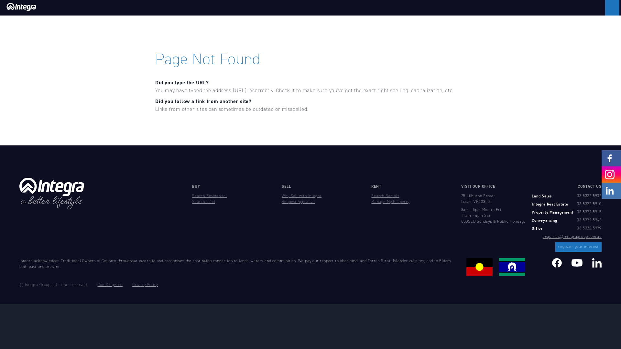 The width and height of the screenshot is (621, 349). What do you see at coordinates (302, 8) in the screenshot?
I see `Go To Homepage` at bounding box center [302, 8].